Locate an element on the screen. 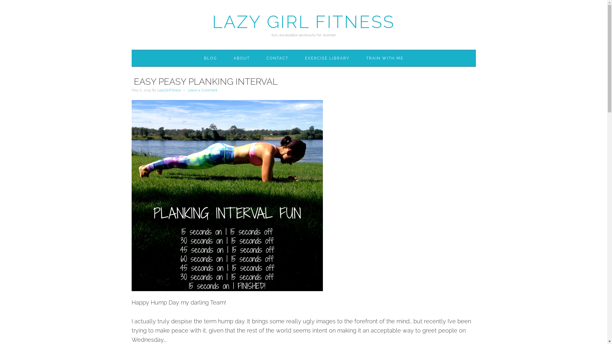 This screenshot has height=344, width=612. EXERCISE LIBRARY is located at coordinates (327, 58).